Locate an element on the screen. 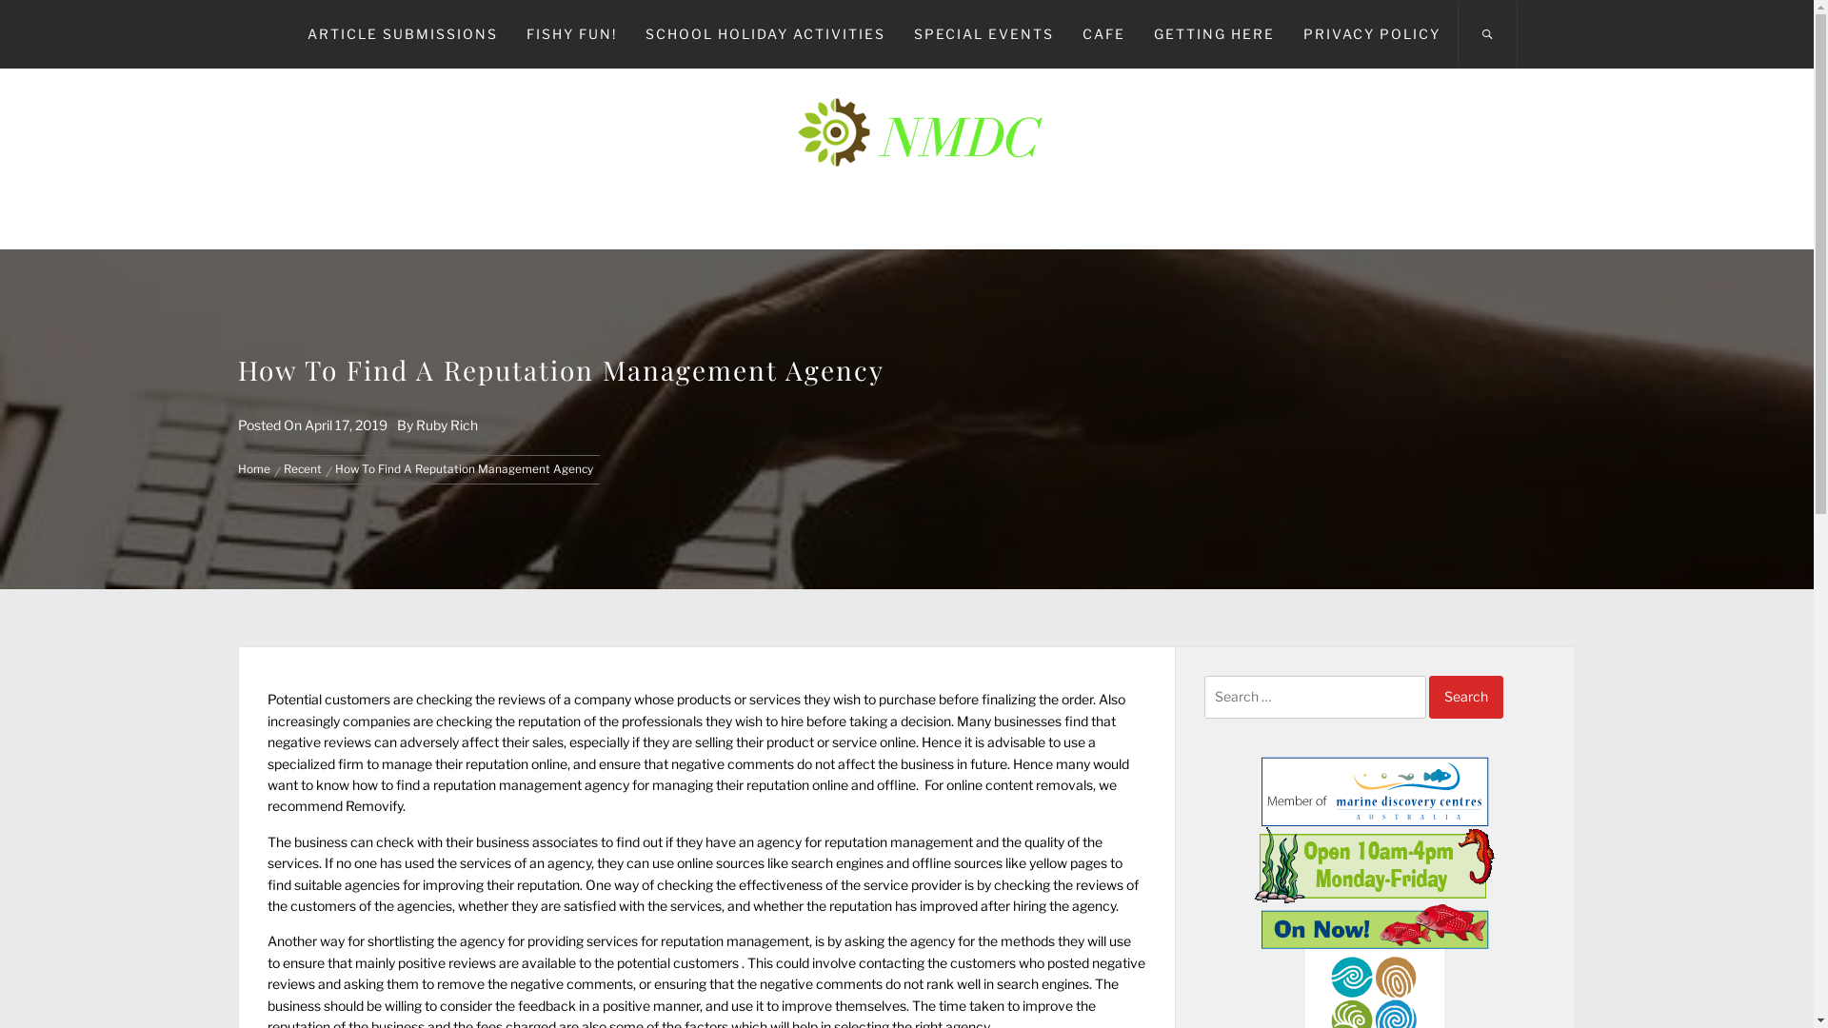  Home is located at coordinates (257, 469).